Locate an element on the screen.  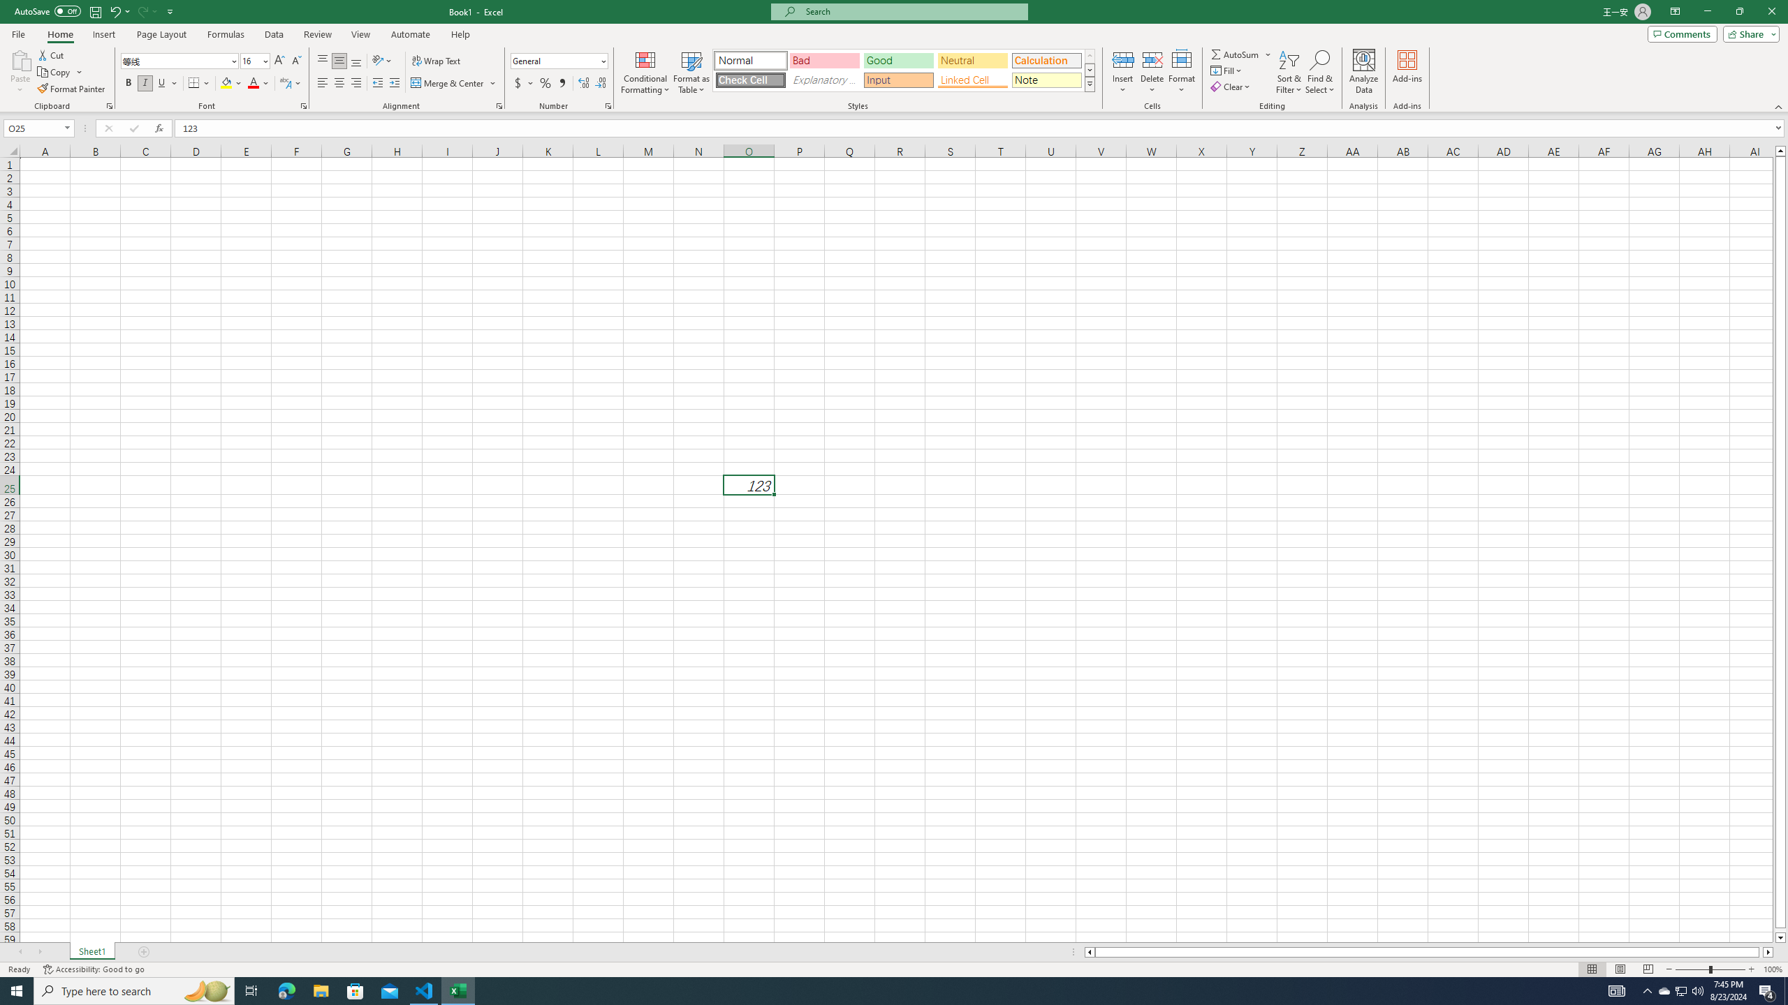
Align Left is located at coordinates (323, 84).